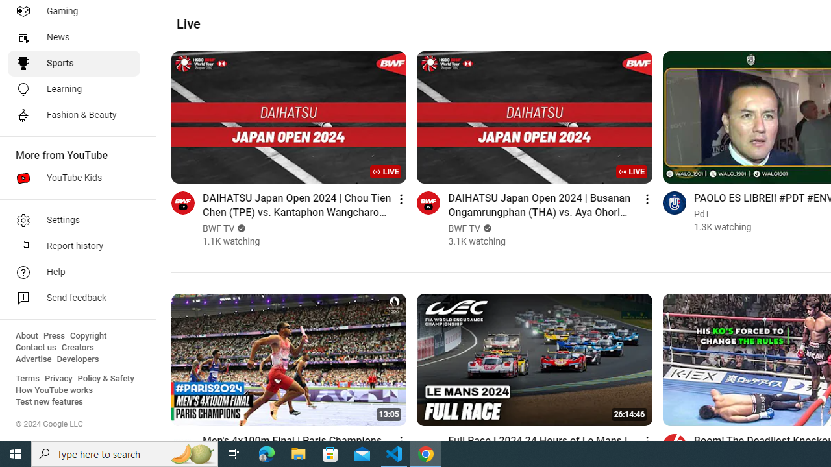 This screenshot has height=467, width=831. I want to click on Go to channel, so click(674, 445).